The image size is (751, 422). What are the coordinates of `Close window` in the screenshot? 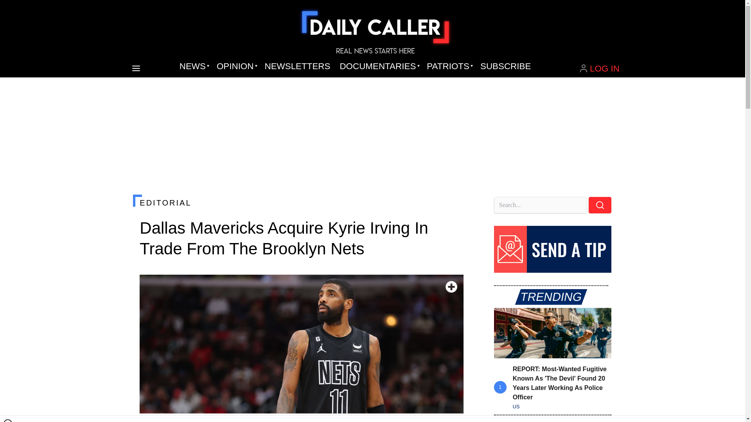 It's located at (8, 420).